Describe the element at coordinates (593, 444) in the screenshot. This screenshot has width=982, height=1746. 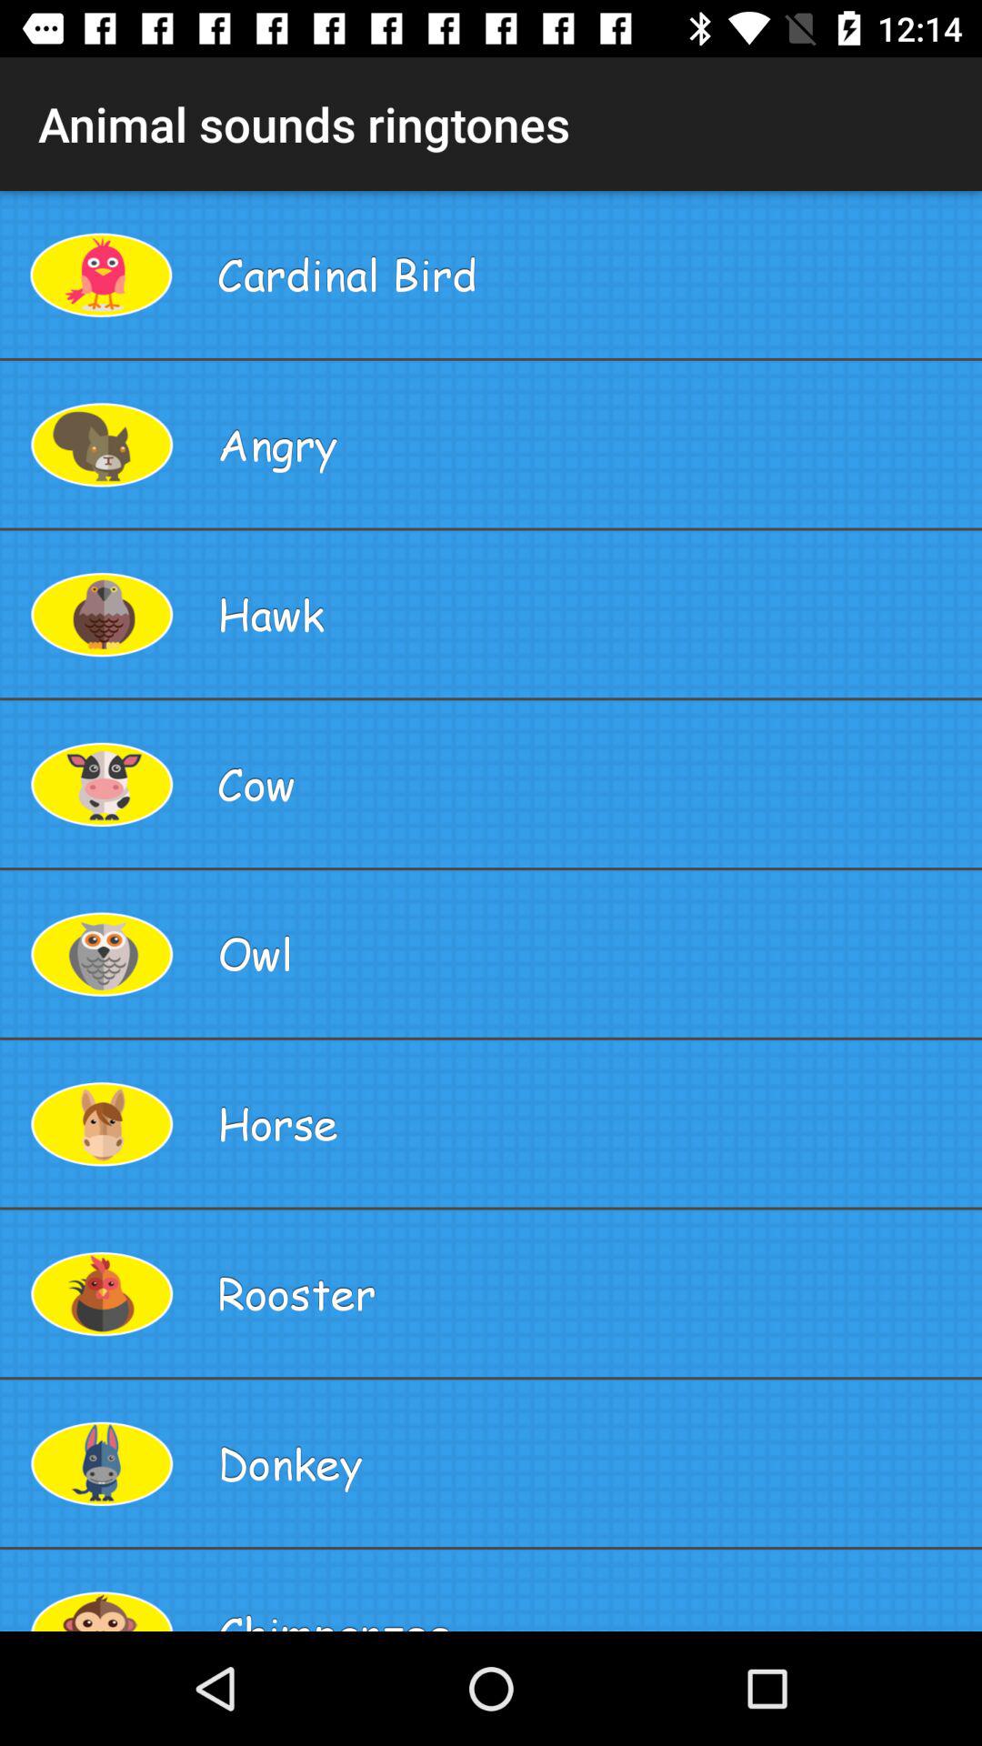
I see `click the angry` at that location.